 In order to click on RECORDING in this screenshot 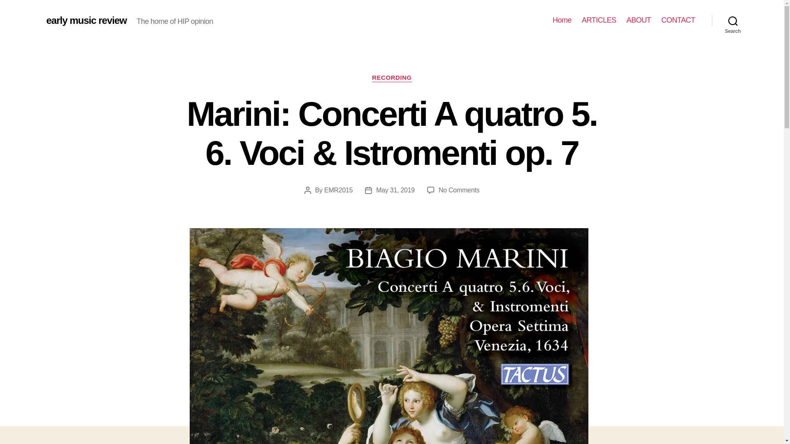, I will do `click(392, 78)`.